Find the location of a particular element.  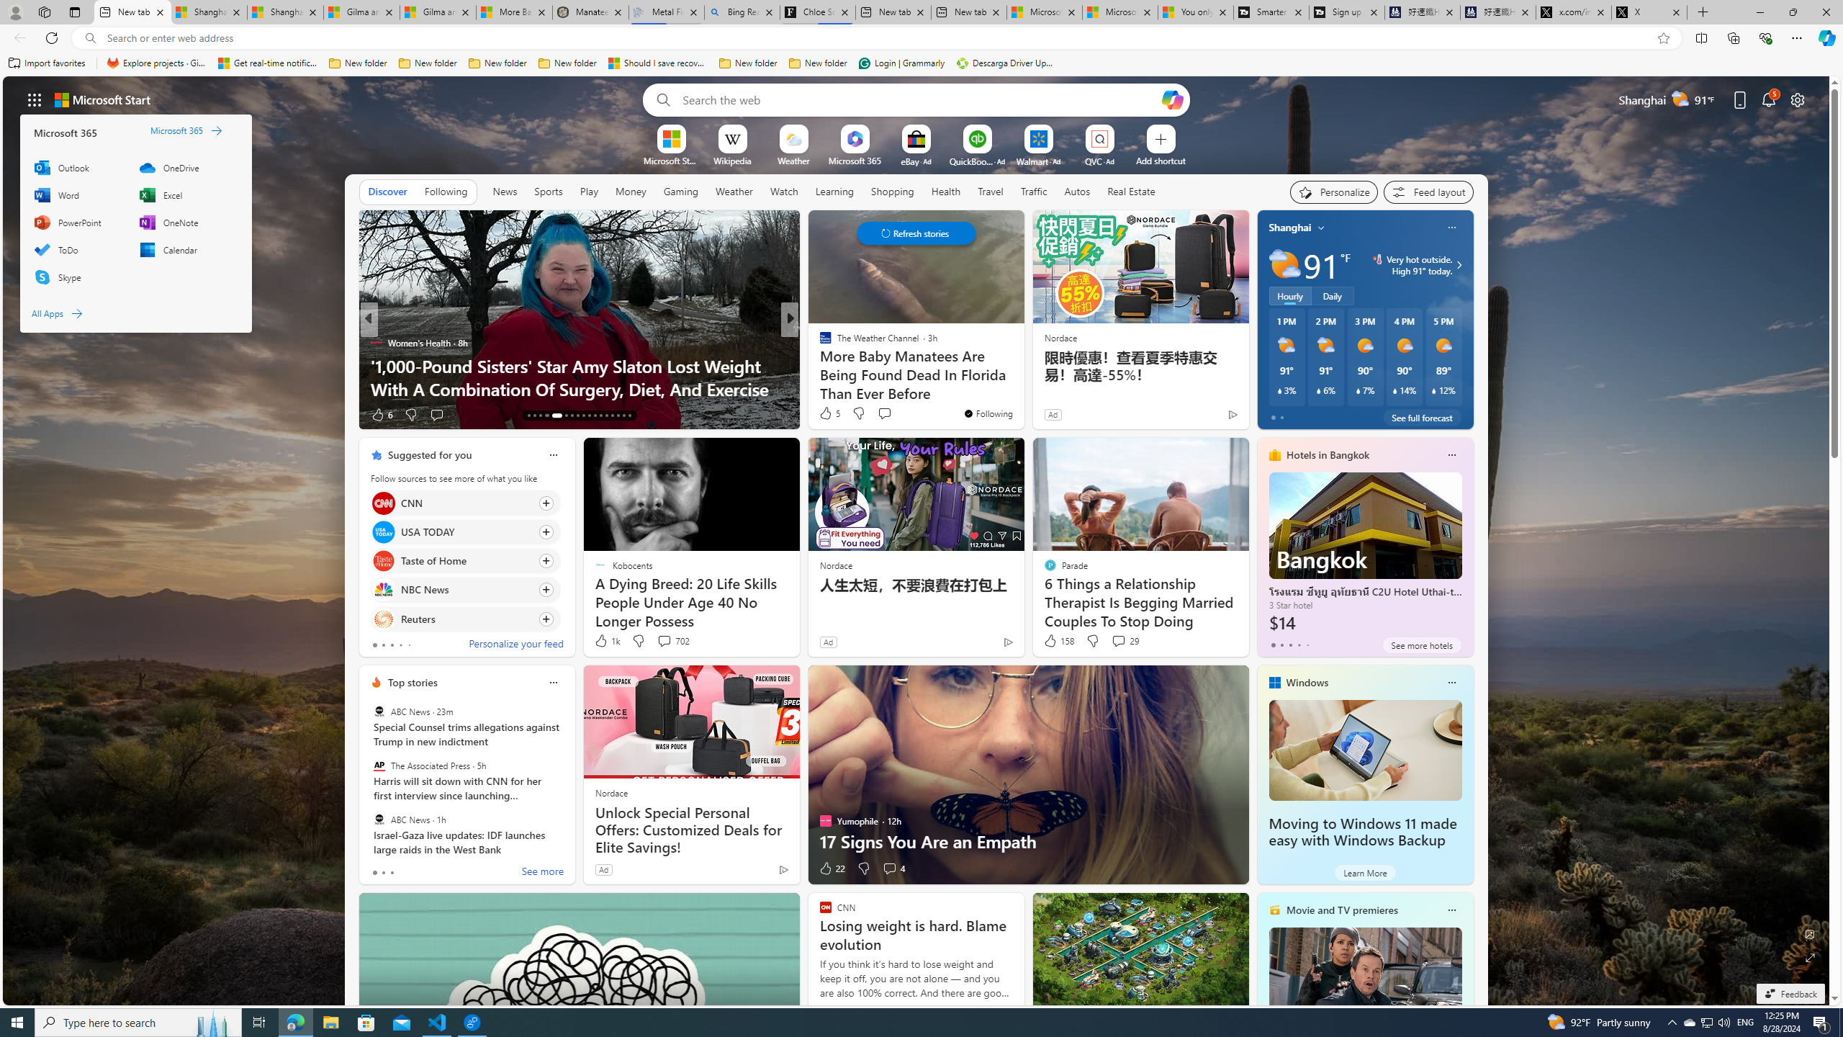

Forge of Empires is located at coordinates (845, 365).